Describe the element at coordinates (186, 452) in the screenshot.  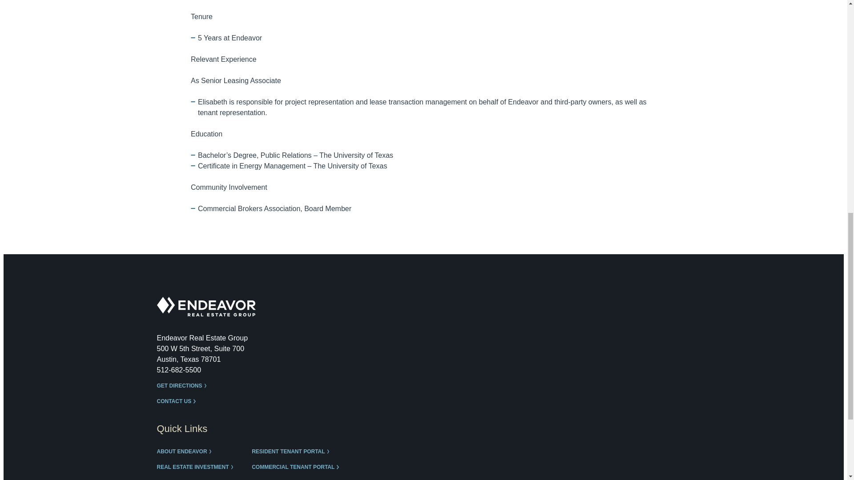
I see `ABOUT ENDEAVOR` at that location.